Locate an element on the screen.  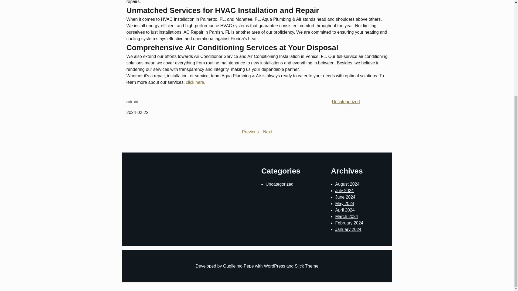
June 2024 is located at coordinates (345, 197).